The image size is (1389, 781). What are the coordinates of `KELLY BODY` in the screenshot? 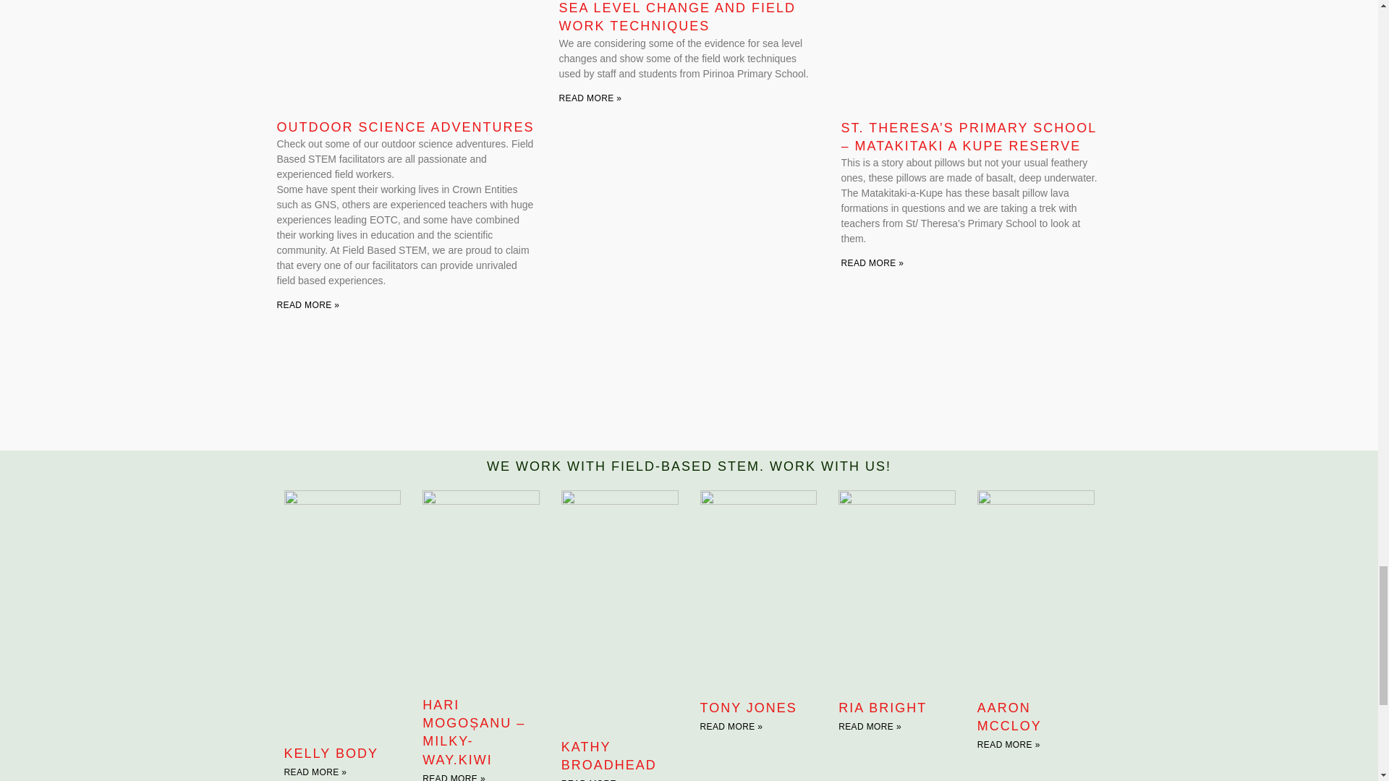 It's located at (330, 754).